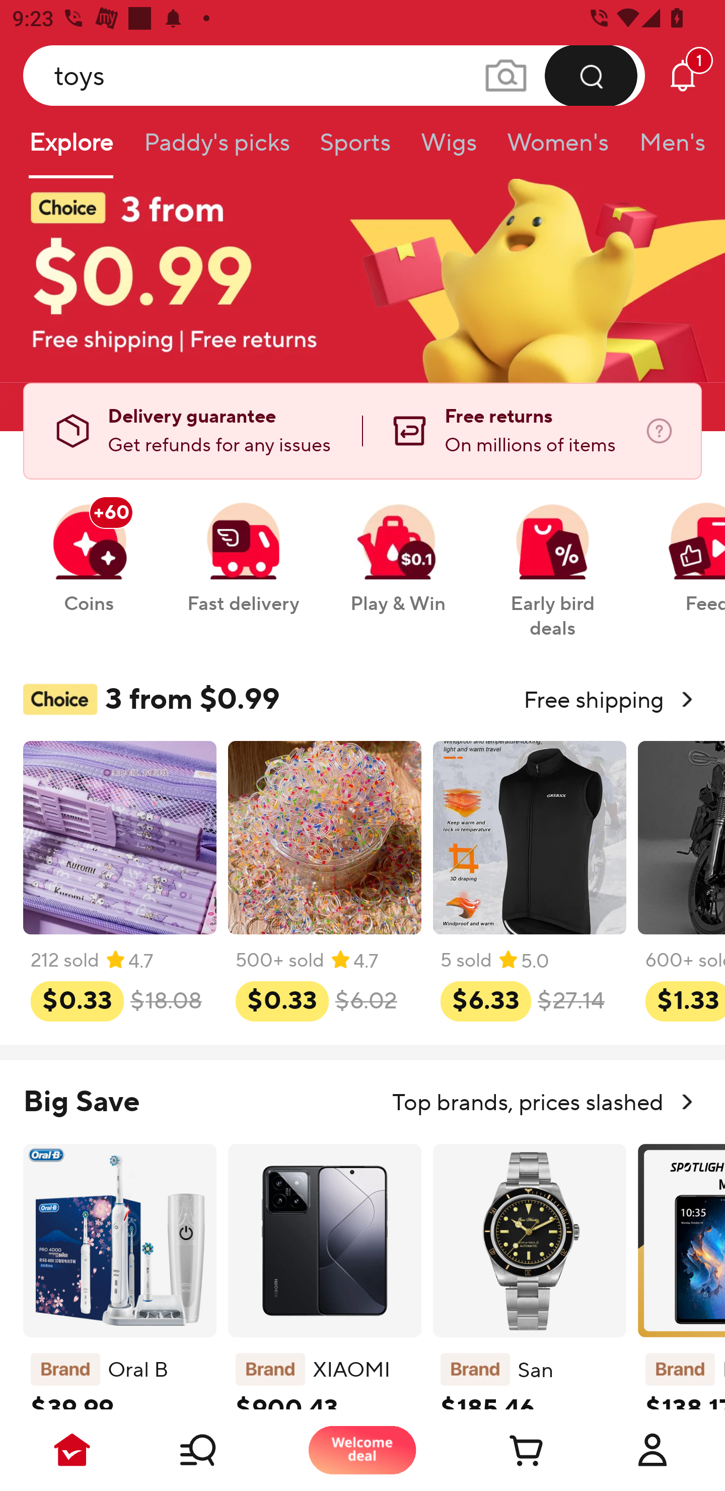 This screenshot has width=725, height=1491. I want to click on Paddy's picks, so click(216, 148).